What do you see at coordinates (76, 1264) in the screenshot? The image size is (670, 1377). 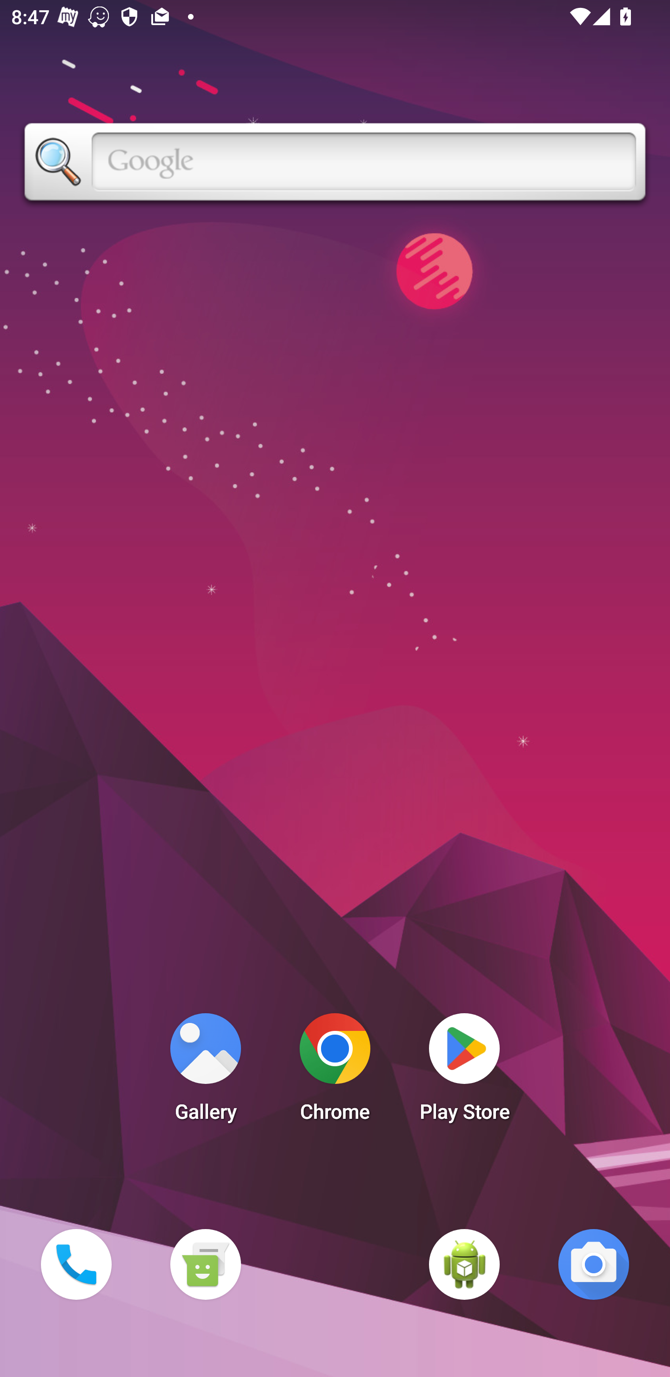 I see `Phone` at bounding box center [76, 1264].